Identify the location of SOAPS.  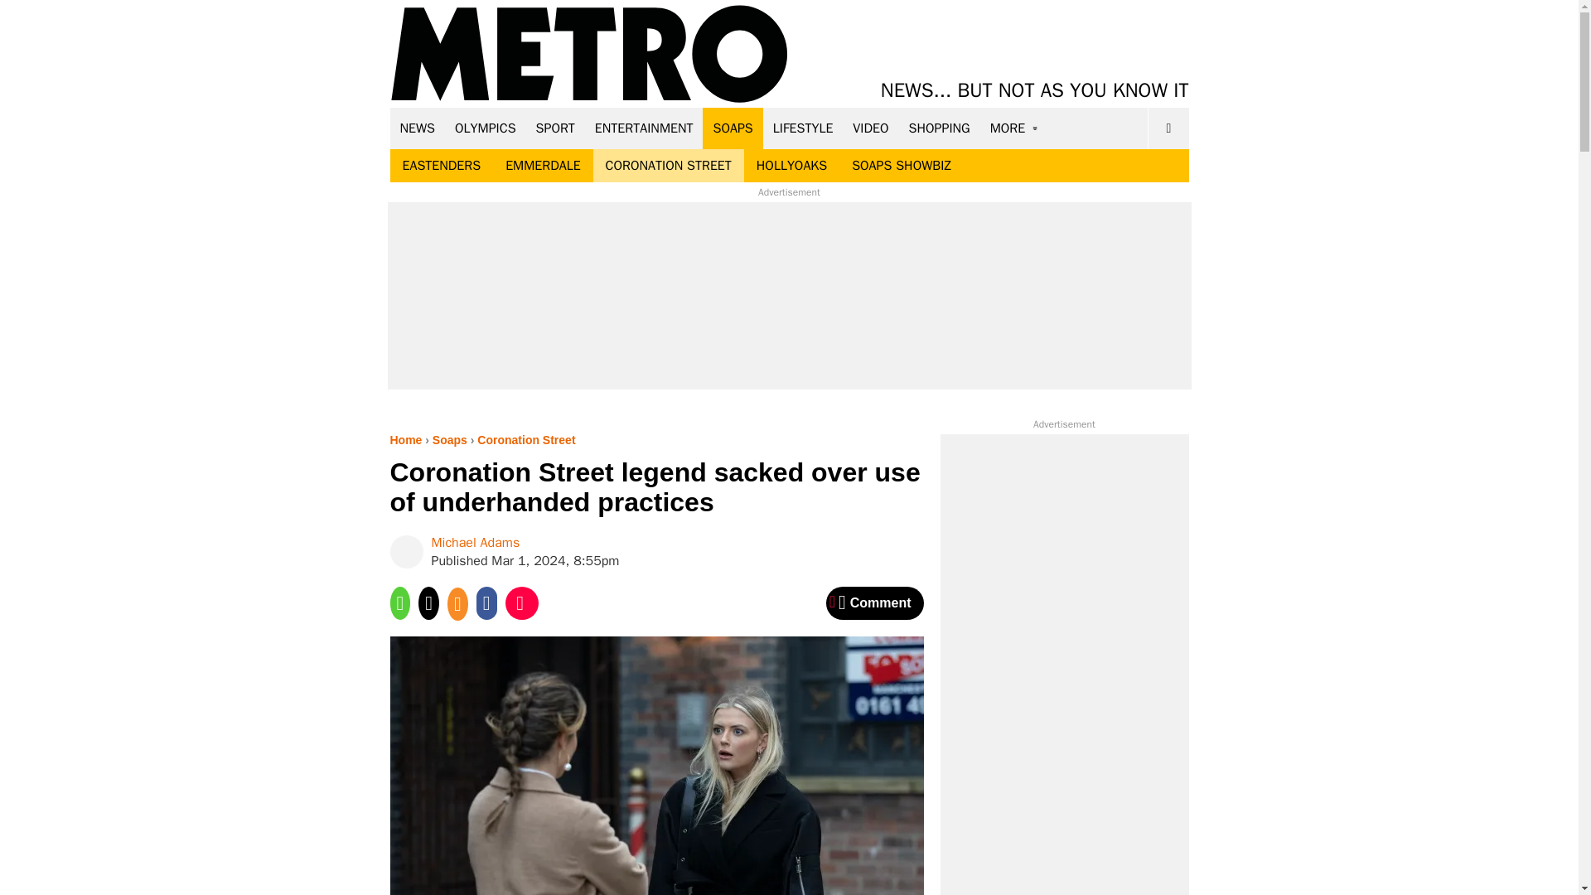
(733, 128).